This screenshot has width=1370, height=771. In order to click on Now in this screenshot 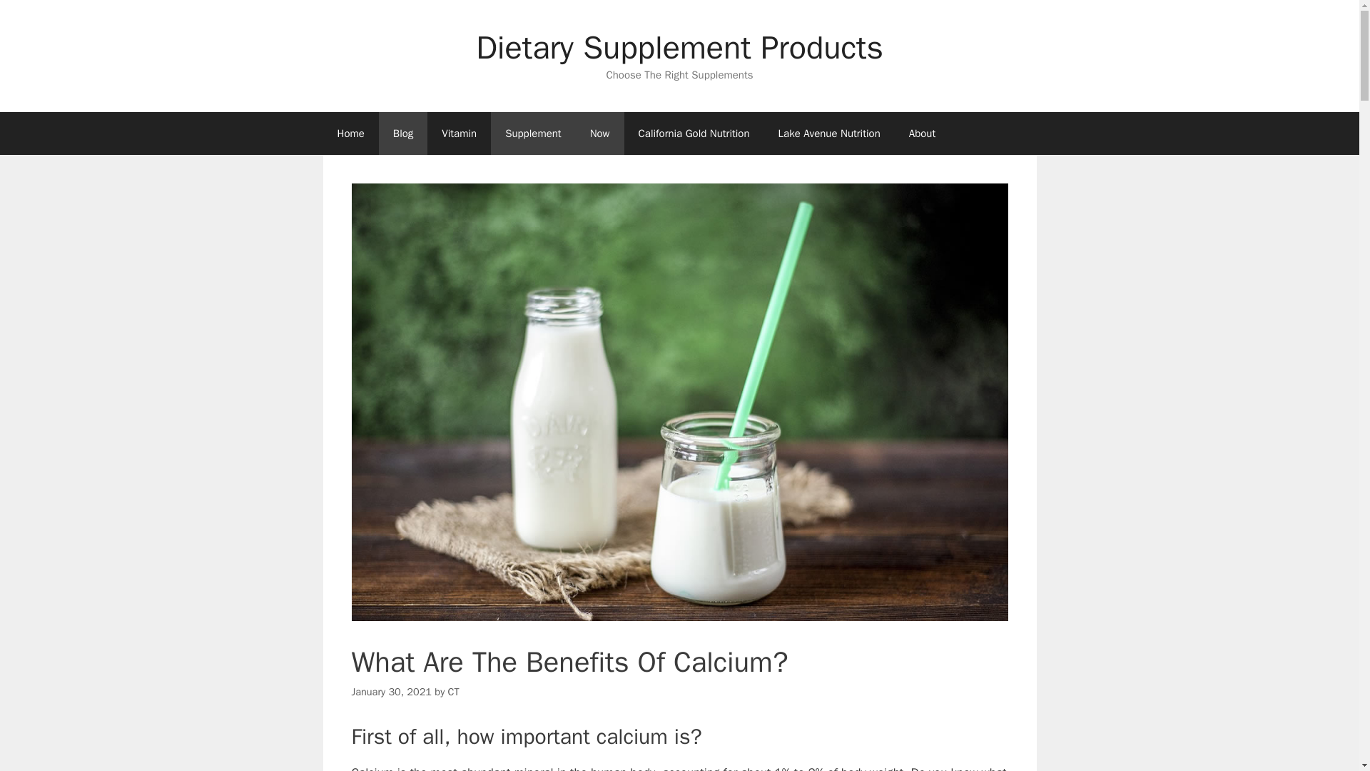, I will do `click(599, 133)`.